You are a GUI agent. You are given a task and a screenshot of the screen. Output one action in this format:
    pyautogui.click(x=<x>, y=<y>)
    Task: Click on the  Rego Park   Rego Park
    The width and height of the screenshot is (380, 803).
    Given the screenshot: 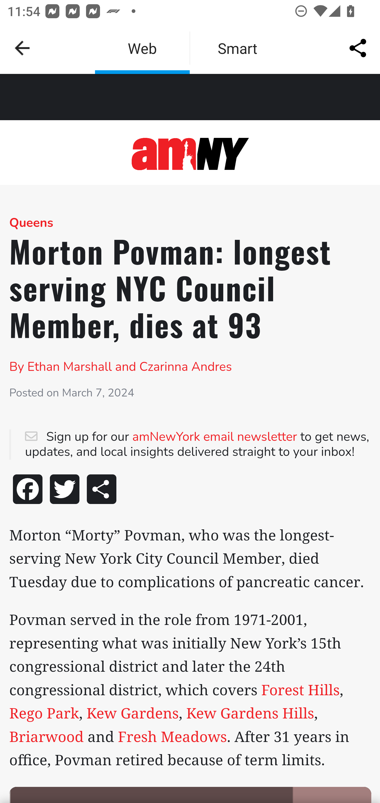 What is the action you would take?
    pyautogui.click(x=44, y=713)
    